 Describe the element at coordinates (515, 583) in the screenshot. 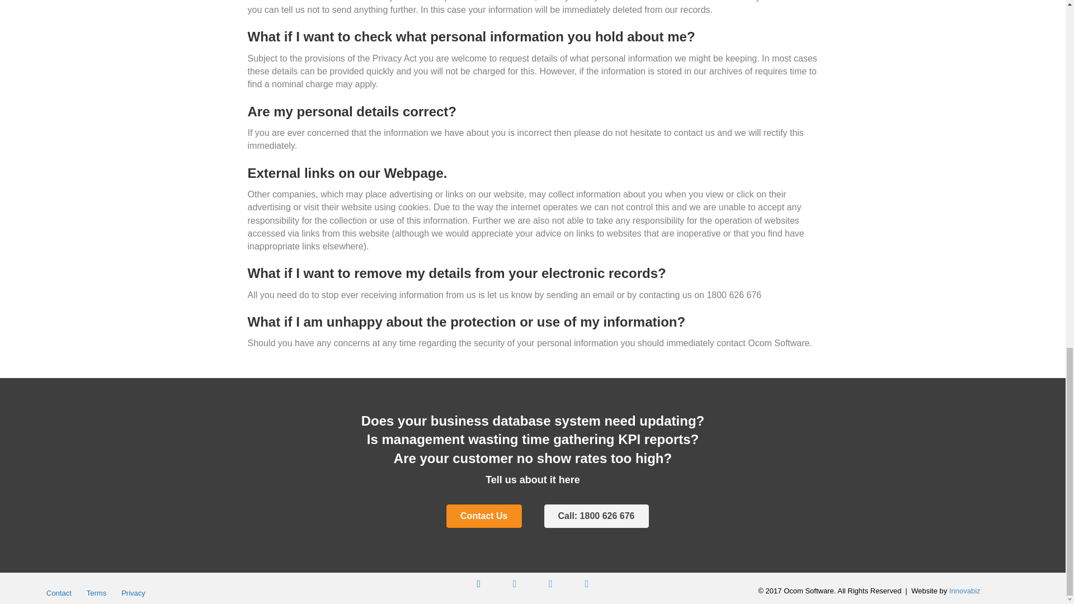

I see `Twitter` at that location.